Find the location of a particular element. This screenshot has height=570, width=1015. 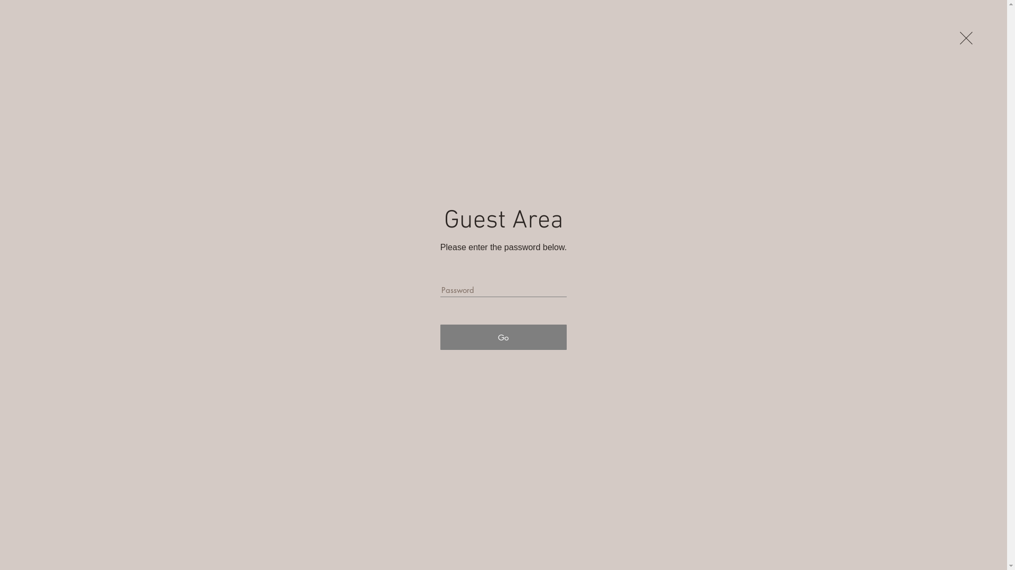

Go is located at coordinates (503, 337).